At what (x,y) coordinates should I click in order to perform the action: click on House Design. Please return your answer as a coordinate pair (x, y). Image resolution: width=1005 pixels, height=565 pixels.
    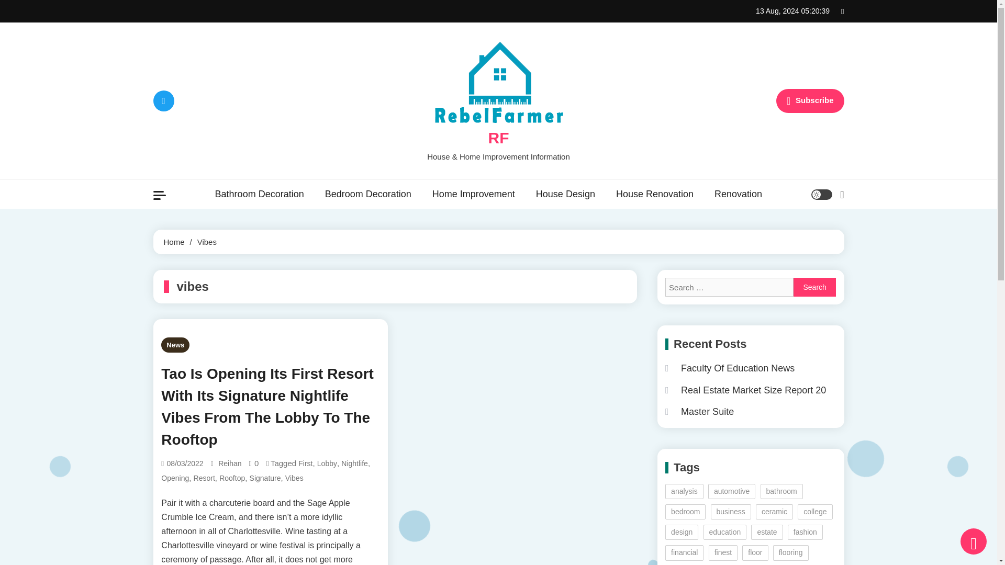
    Looking at the image, I should click on (565, 194).